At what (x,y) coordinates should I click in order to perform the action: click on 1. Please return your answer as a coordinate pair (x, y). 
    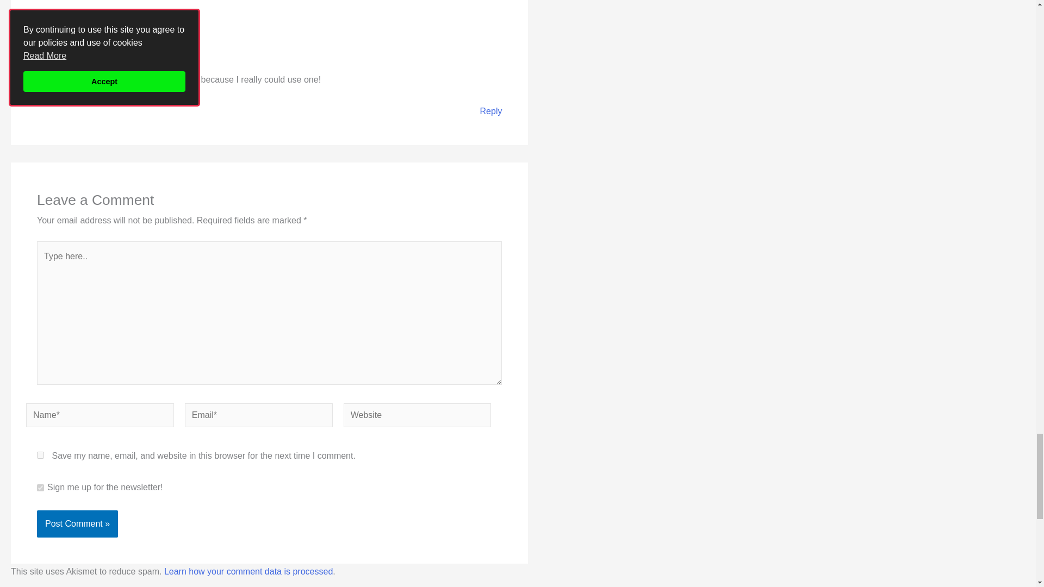
    Looking at the image, I should click on (40, 488).